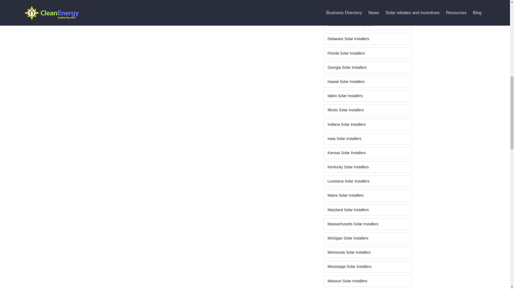 This screenshot has height=289, width=514. What do you see at coordinates (367, 54) in the screenshot?
I see `Florida Solar Installers` at bounding box center [367, 54].